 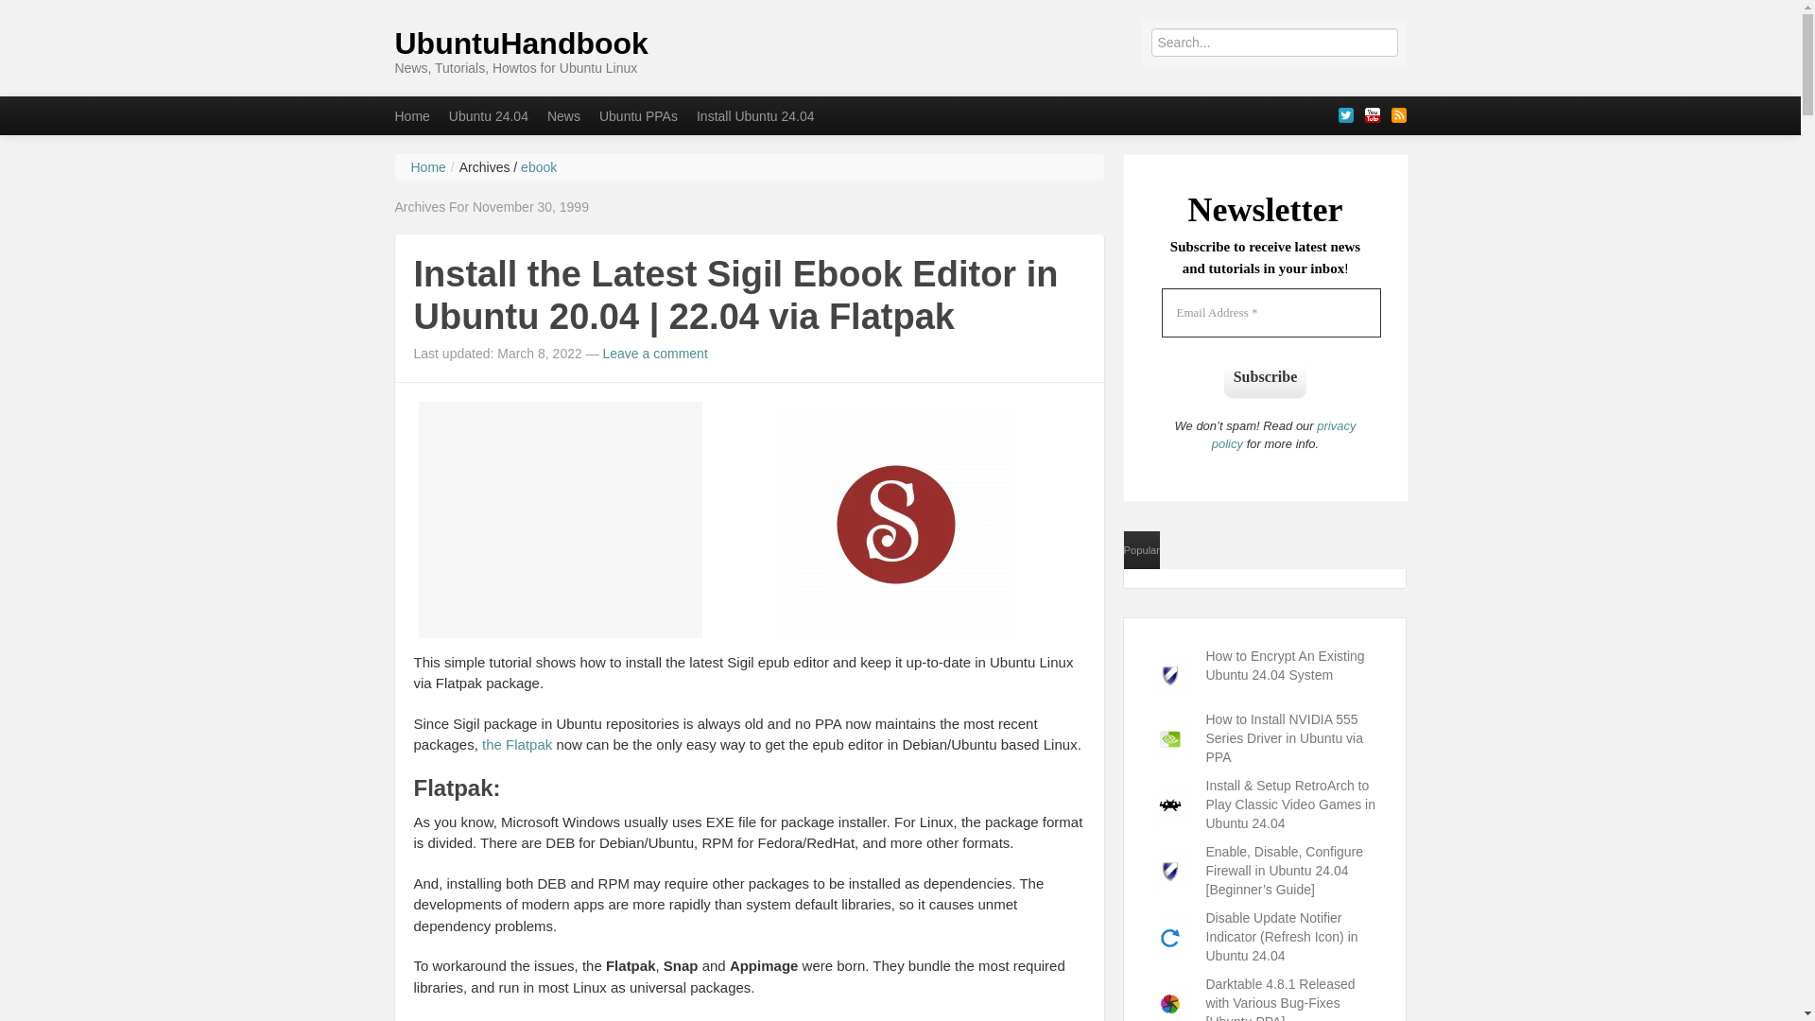 What do you see at coordinates (522, 43) in the screenshot?
I see `UbuntuHandbook` at bounding box center [522, 43].